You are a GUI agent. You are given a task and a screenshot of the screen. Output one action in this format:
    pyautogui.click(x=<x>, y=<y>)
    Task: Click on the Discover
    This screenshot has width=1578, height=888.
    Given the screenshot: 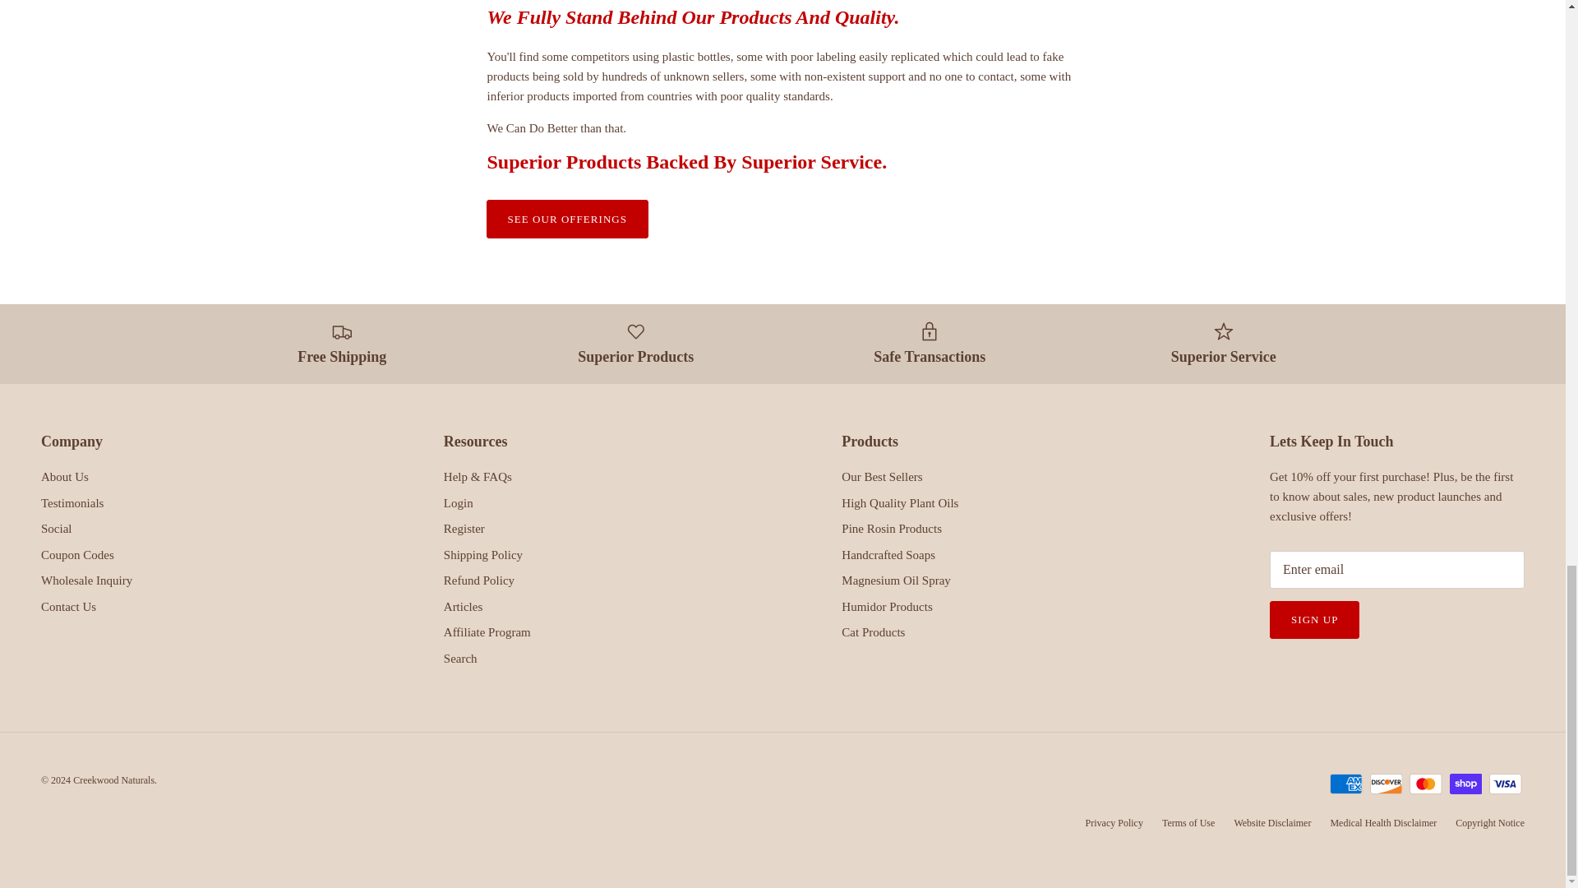 What is the action you would take?
    pyautogui.click(x=1386, y=783)
    